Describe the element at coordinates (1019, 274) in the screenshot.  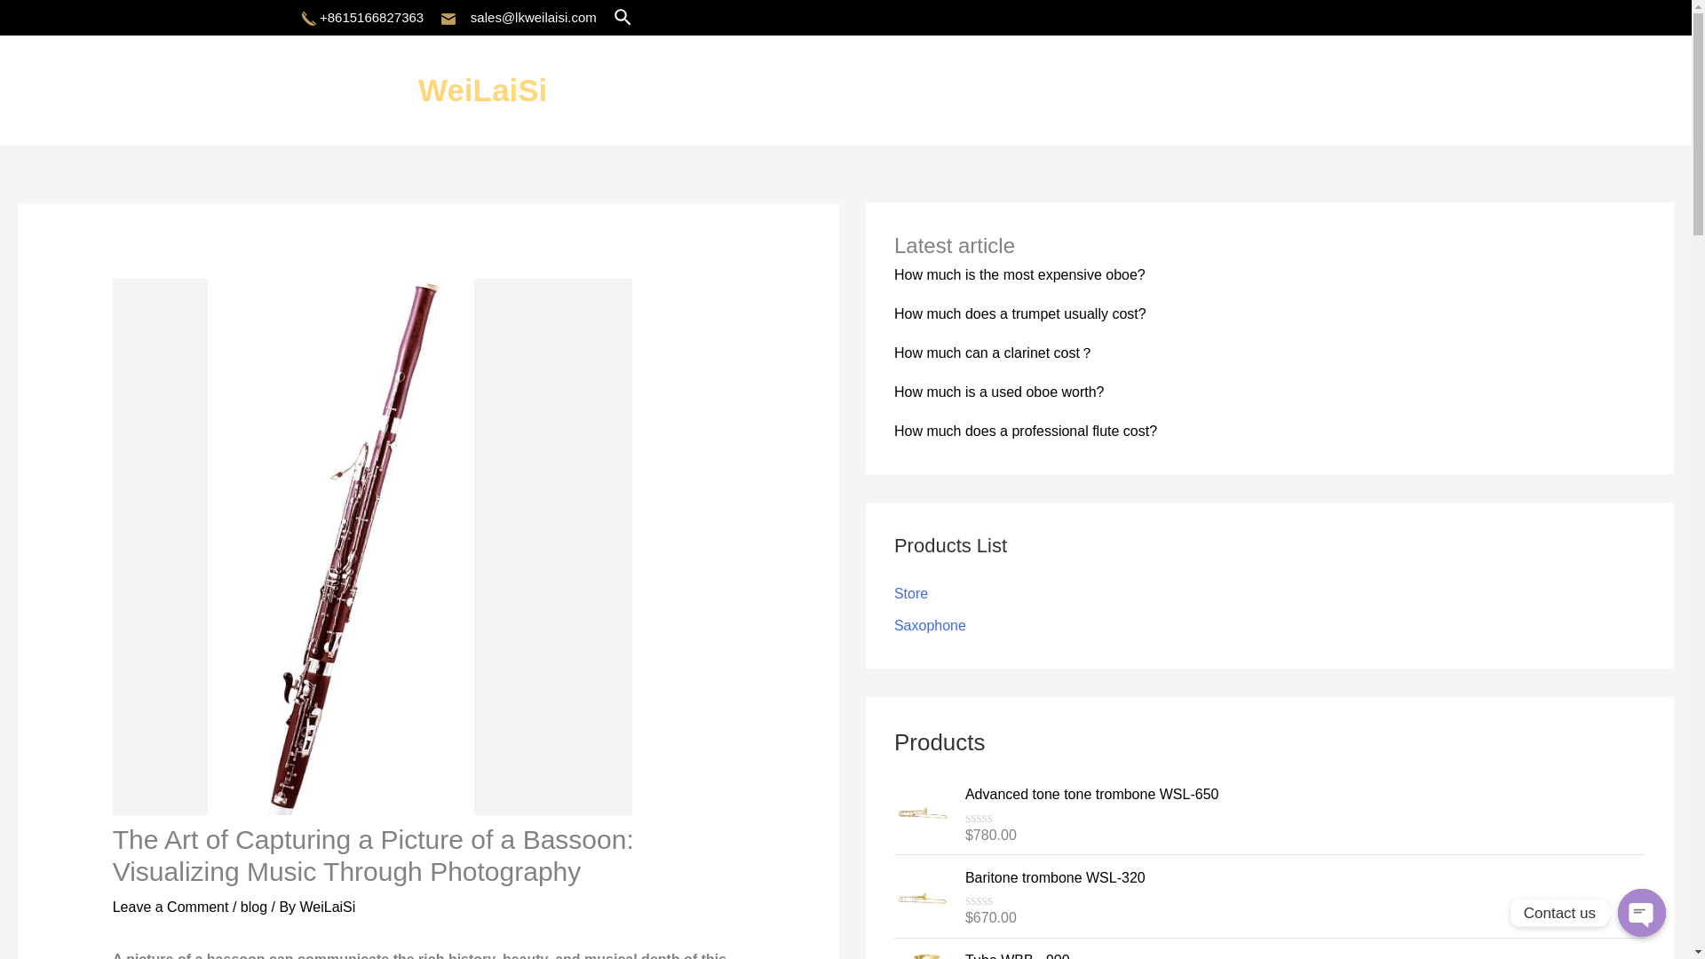
I see `How much is the most expensive oboe?` at that location.